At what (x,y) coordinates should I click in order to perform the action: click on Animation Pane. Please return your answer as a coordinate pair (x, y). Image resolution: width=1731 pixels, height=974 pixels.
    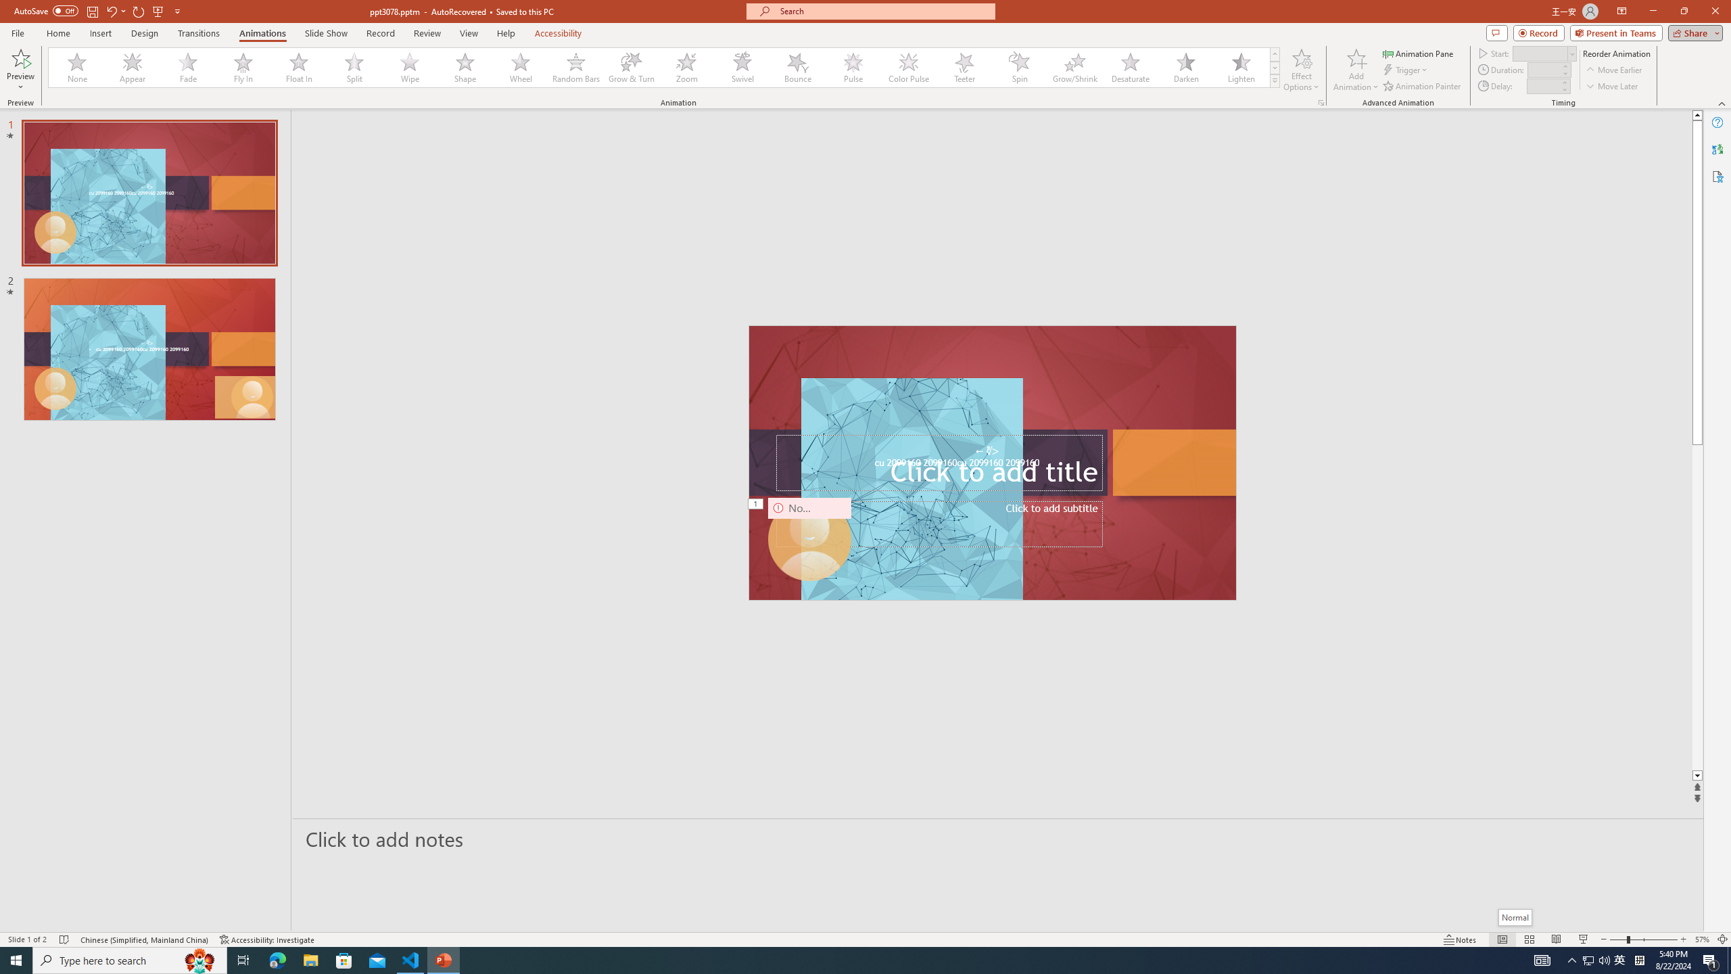
    Looking at the image, I should click on (1419, 53).